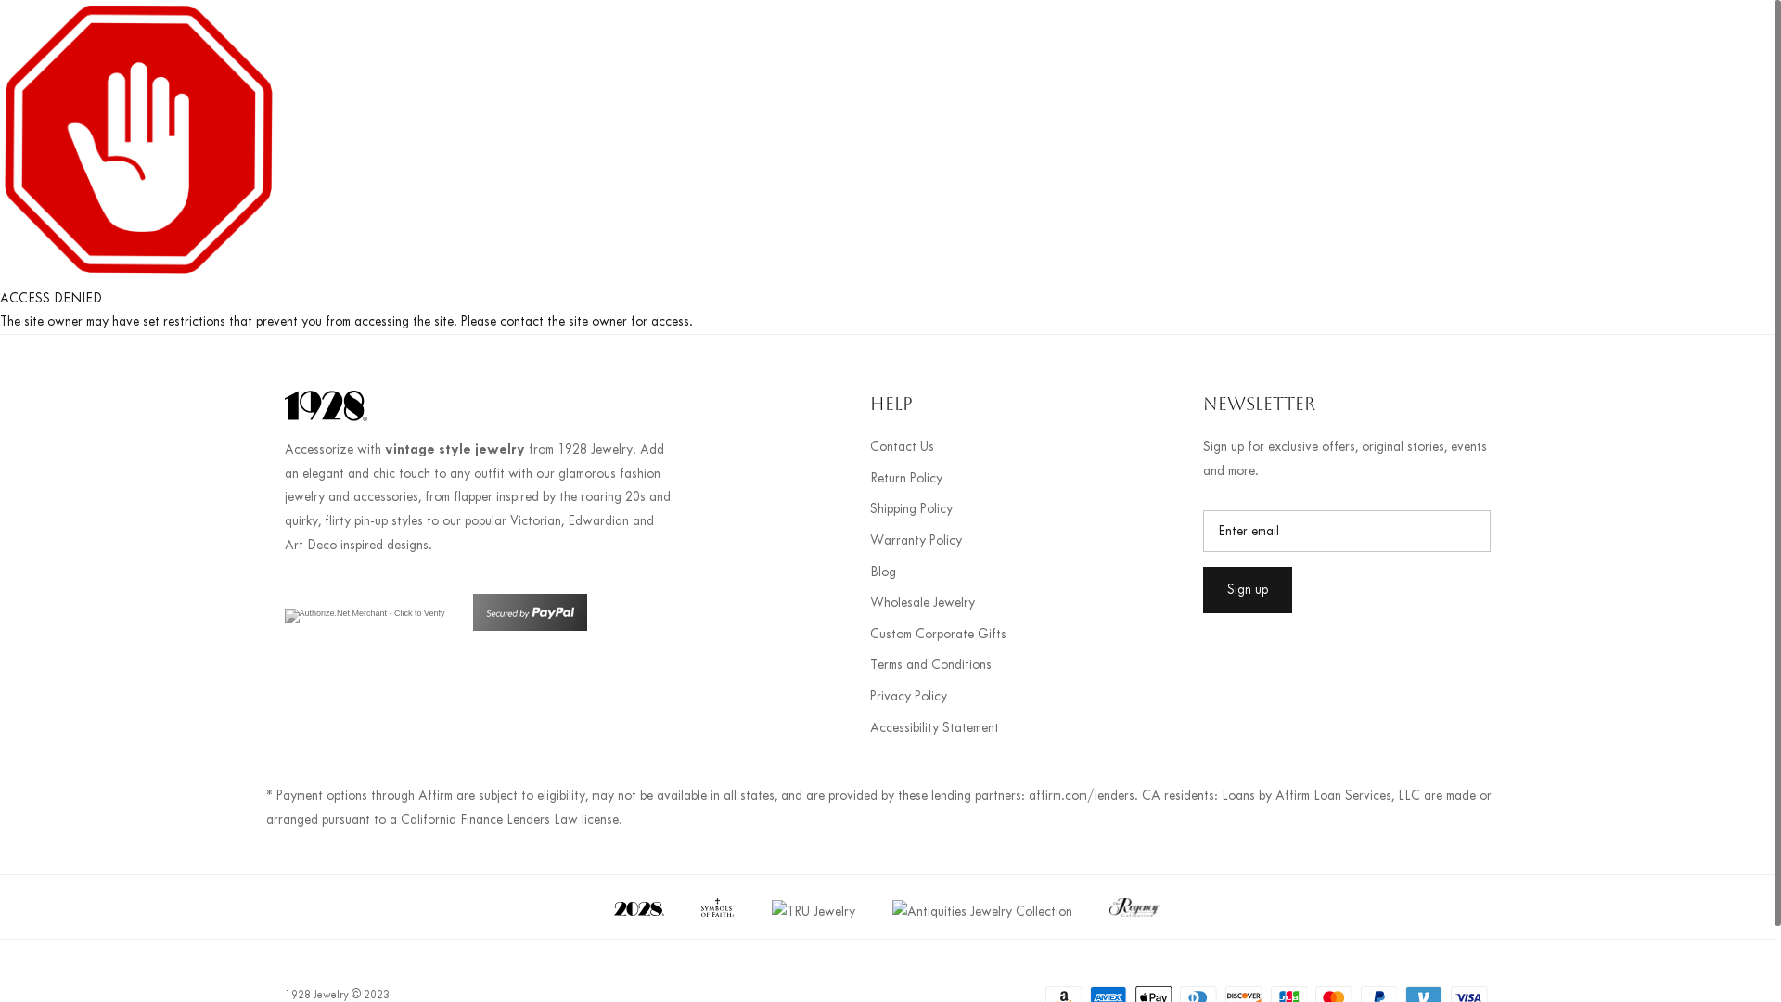 Image resolution: width=1781 pixels, height=1002 pixels. Describe the element at coordinates (906, 479) in the screenshot. I see `Return Policy` at that location.